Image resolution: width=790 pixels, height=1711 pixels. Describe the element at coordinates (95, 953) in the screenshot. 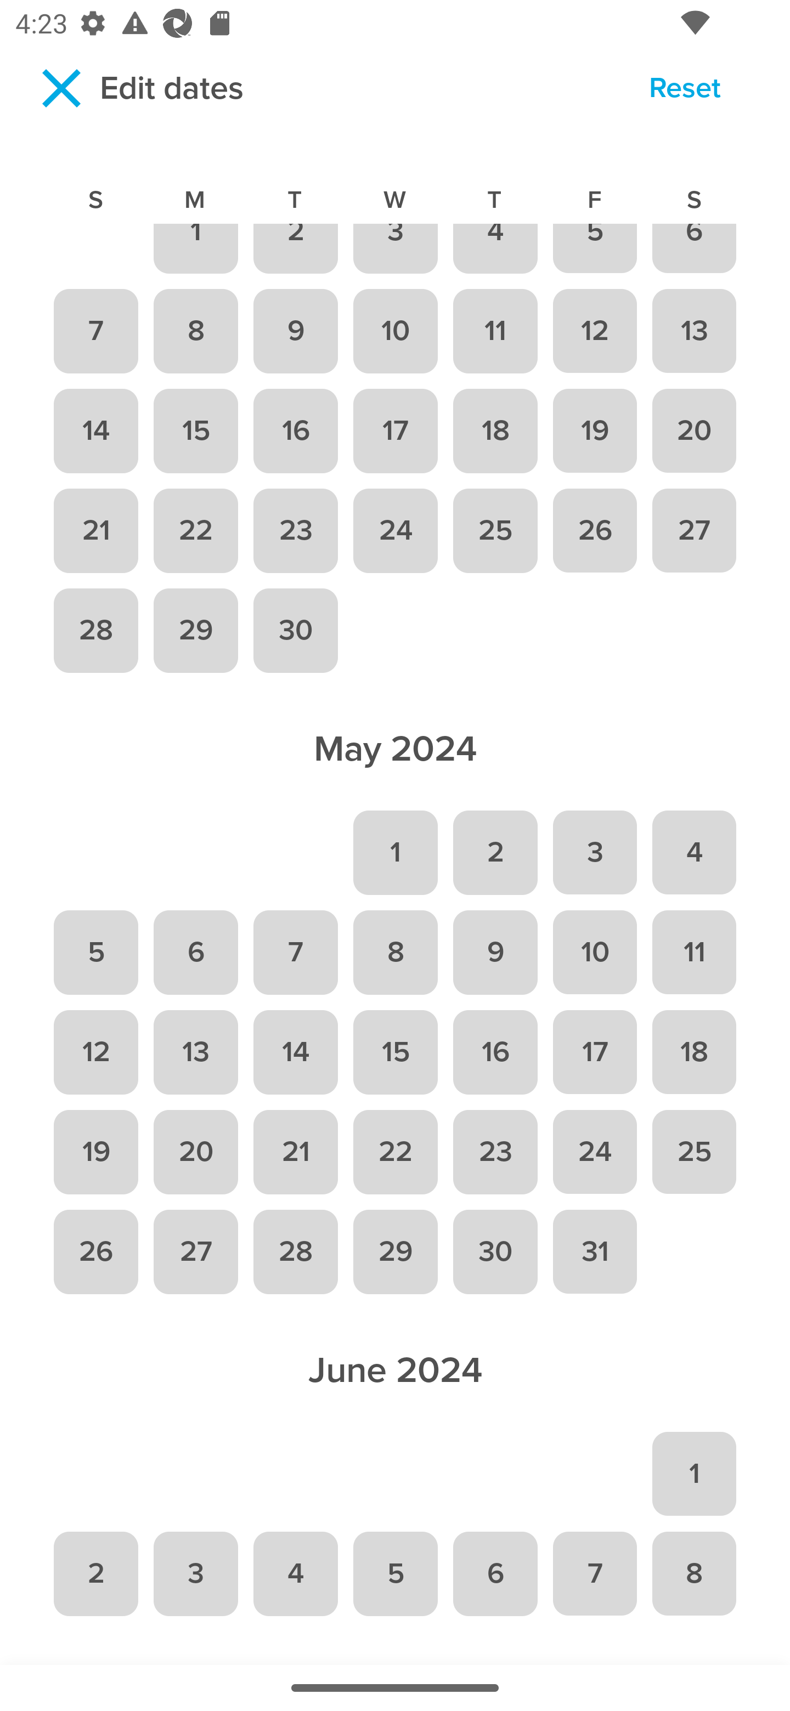

I see `5` at that location.